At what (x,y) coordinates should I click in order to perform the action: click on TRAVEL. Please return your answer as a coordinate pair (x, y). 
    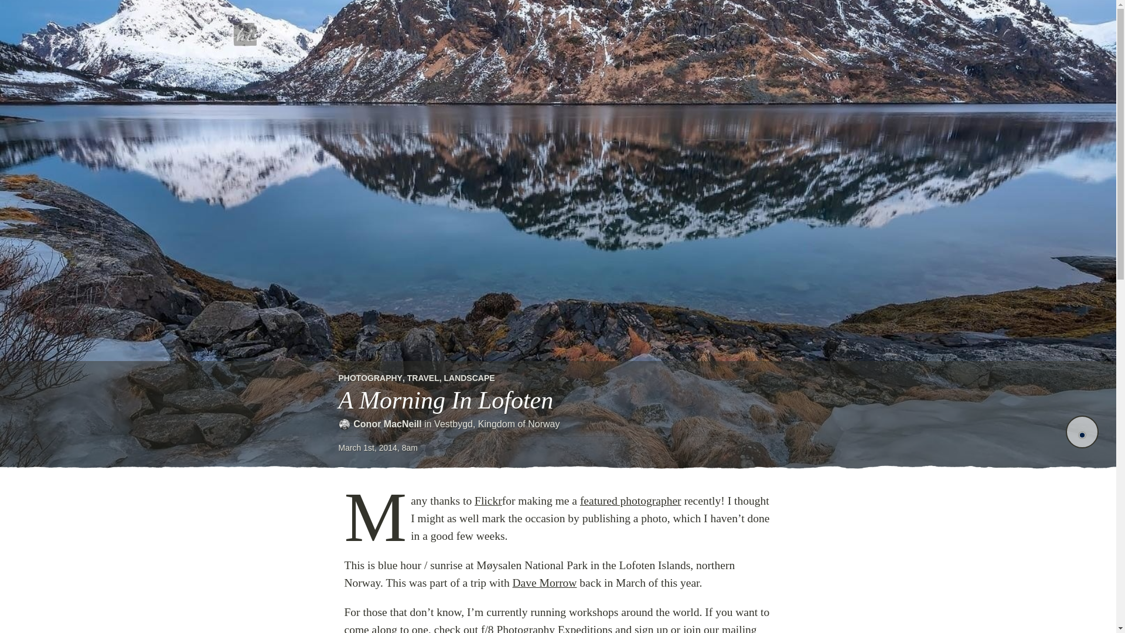
    Looking at the image, I should click on (423, 378).